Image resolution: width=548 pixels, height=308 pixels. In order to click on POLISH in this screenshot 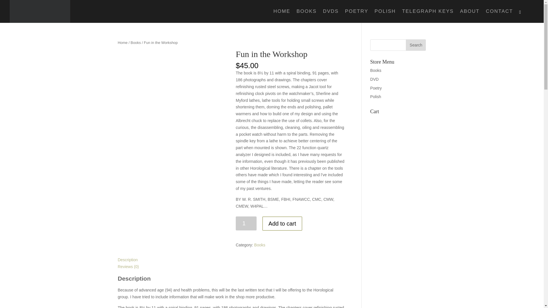, I will do `click(385, 16)`.